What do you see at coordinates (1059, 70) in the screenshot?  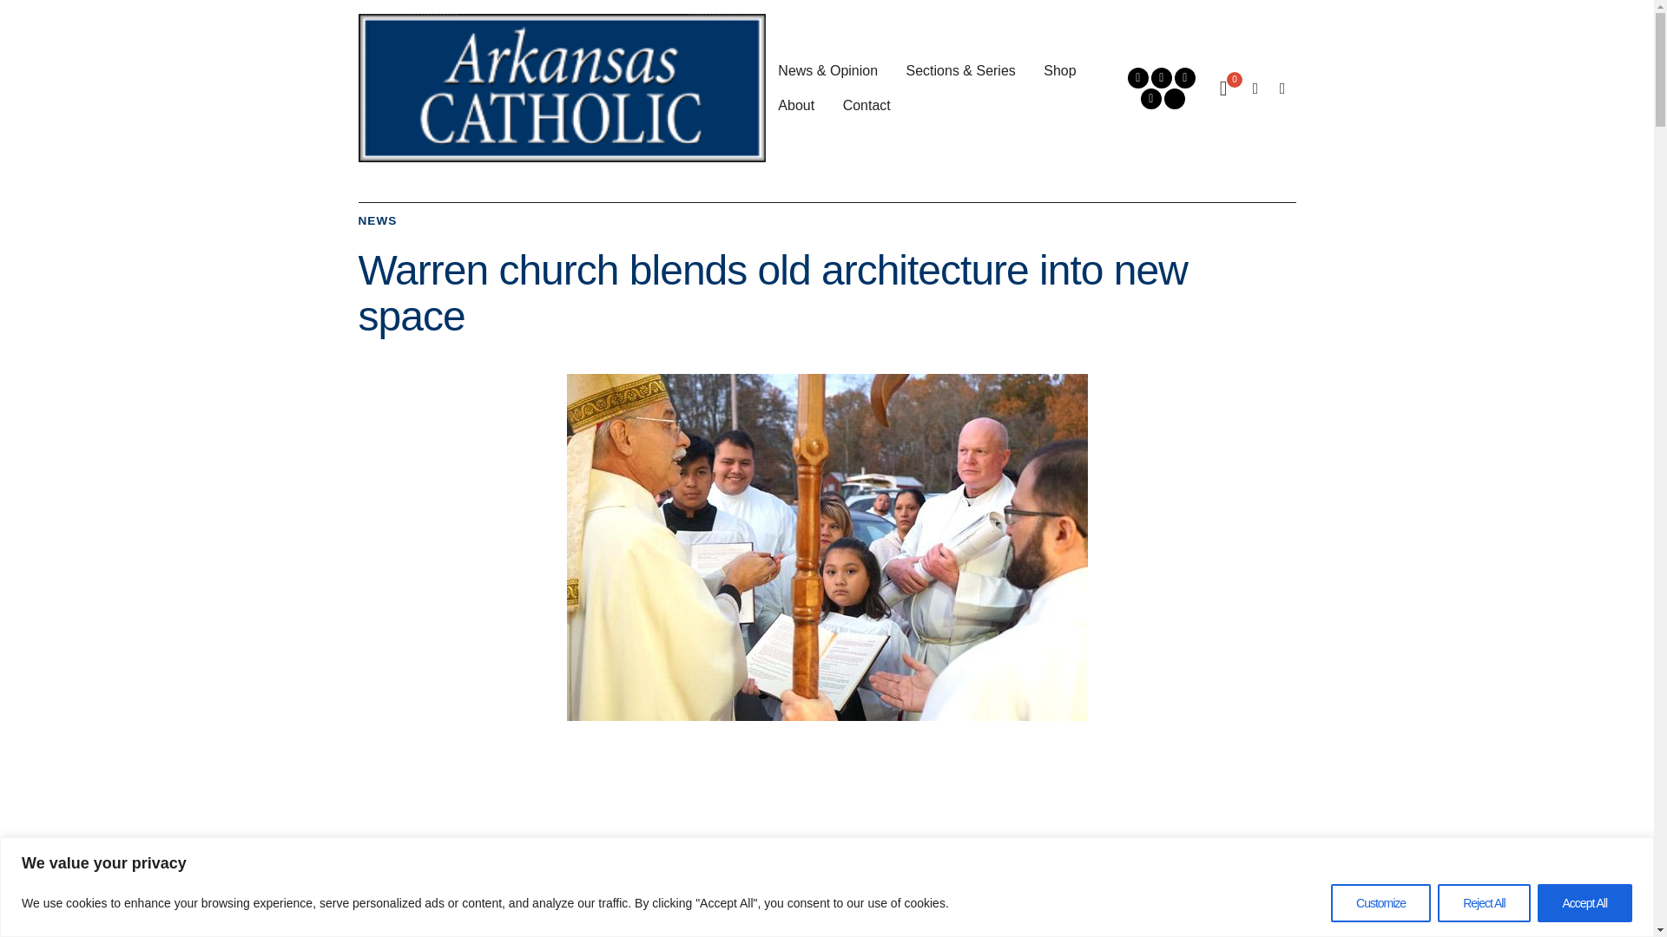 I see `Shop` at bounding box center [1059, 70].